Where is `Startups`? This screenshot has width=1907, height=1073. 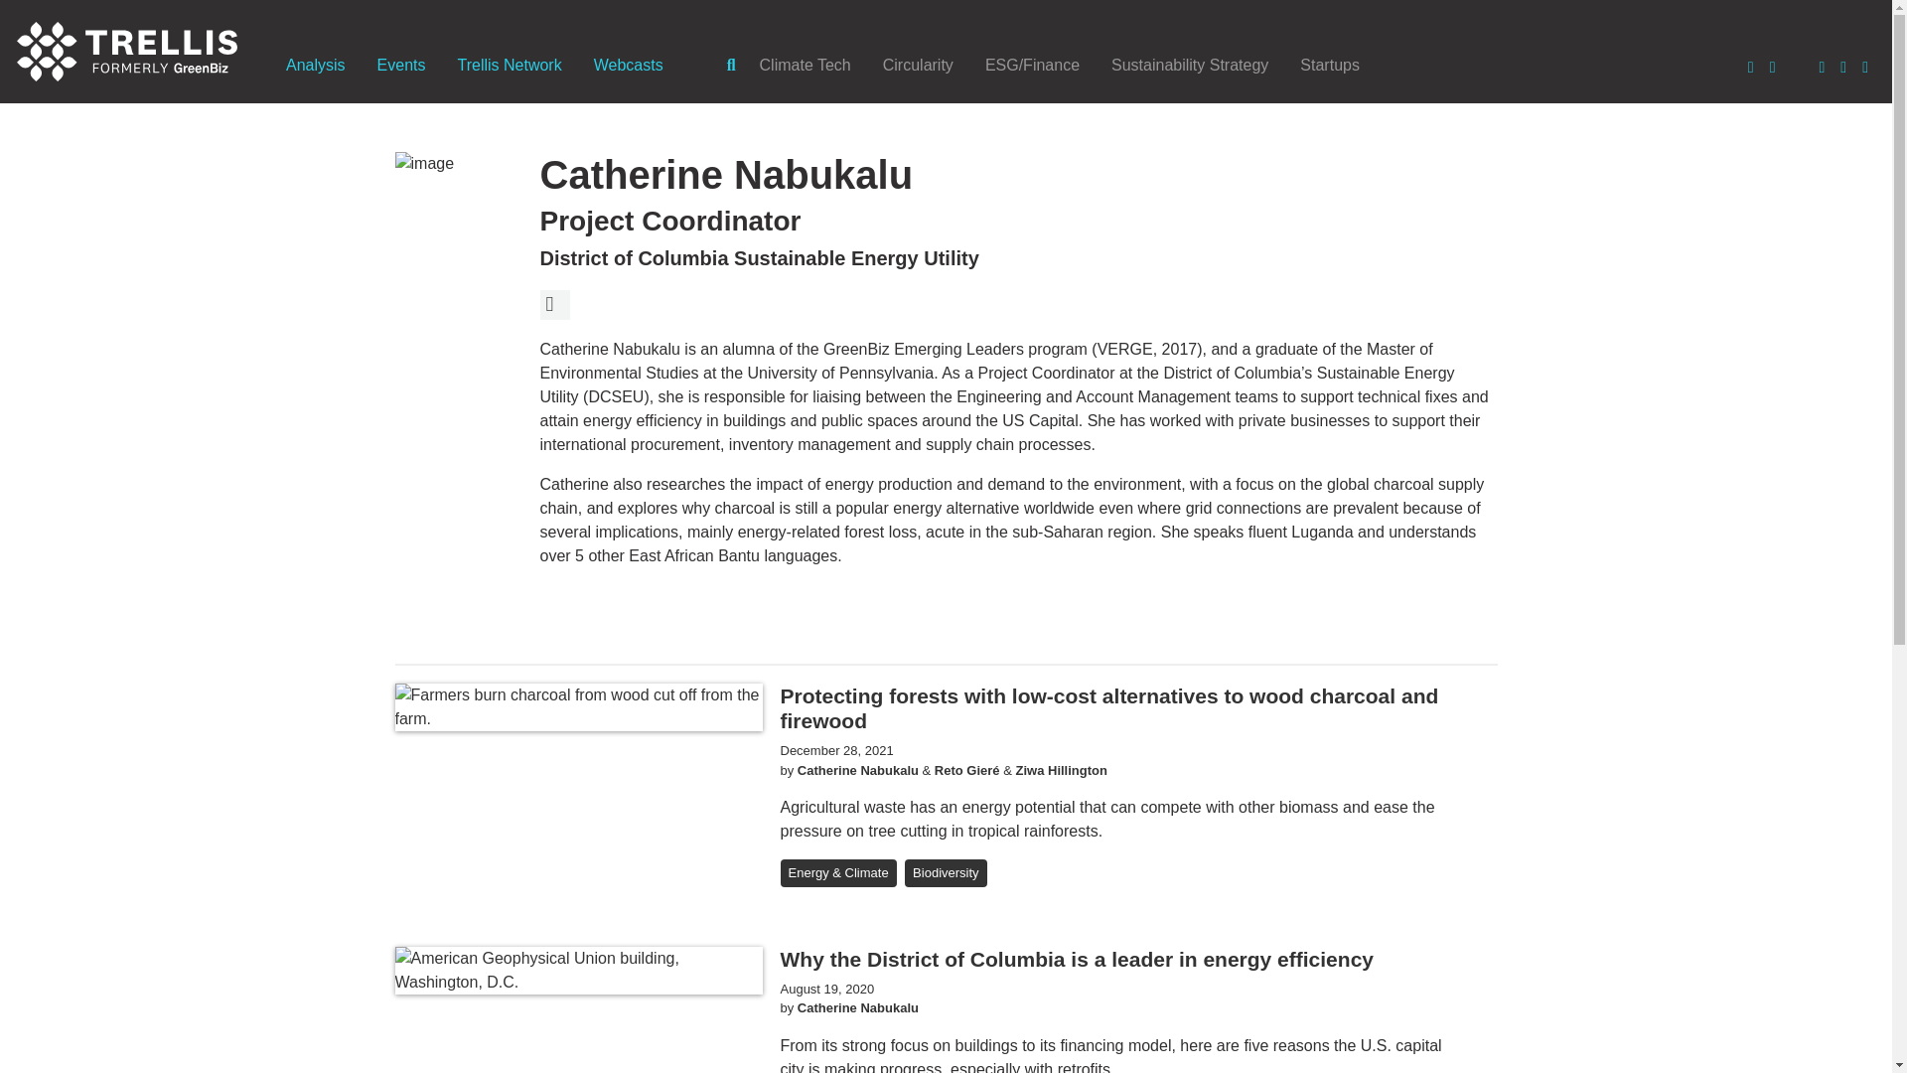
Startups is located at coordinates (1329, 65).